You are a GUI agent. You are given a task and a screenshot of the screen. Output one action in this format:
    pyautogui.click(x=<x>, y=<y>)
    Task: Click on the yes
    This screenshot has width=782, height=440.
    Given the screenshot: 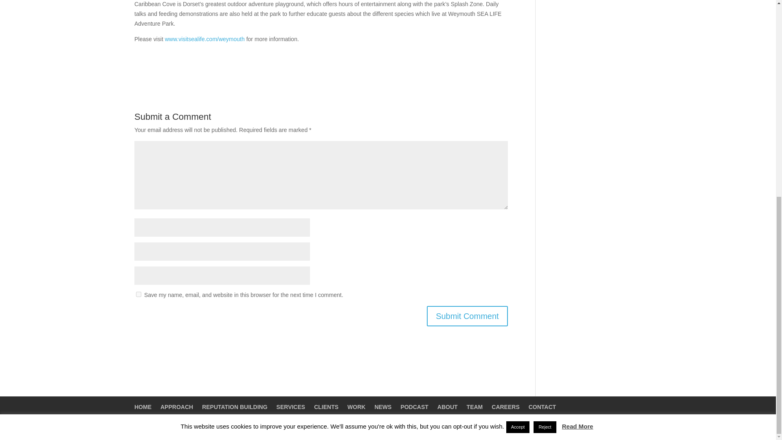 What is the action you would take?
    pyautogui.click(x=138, y=294)
    